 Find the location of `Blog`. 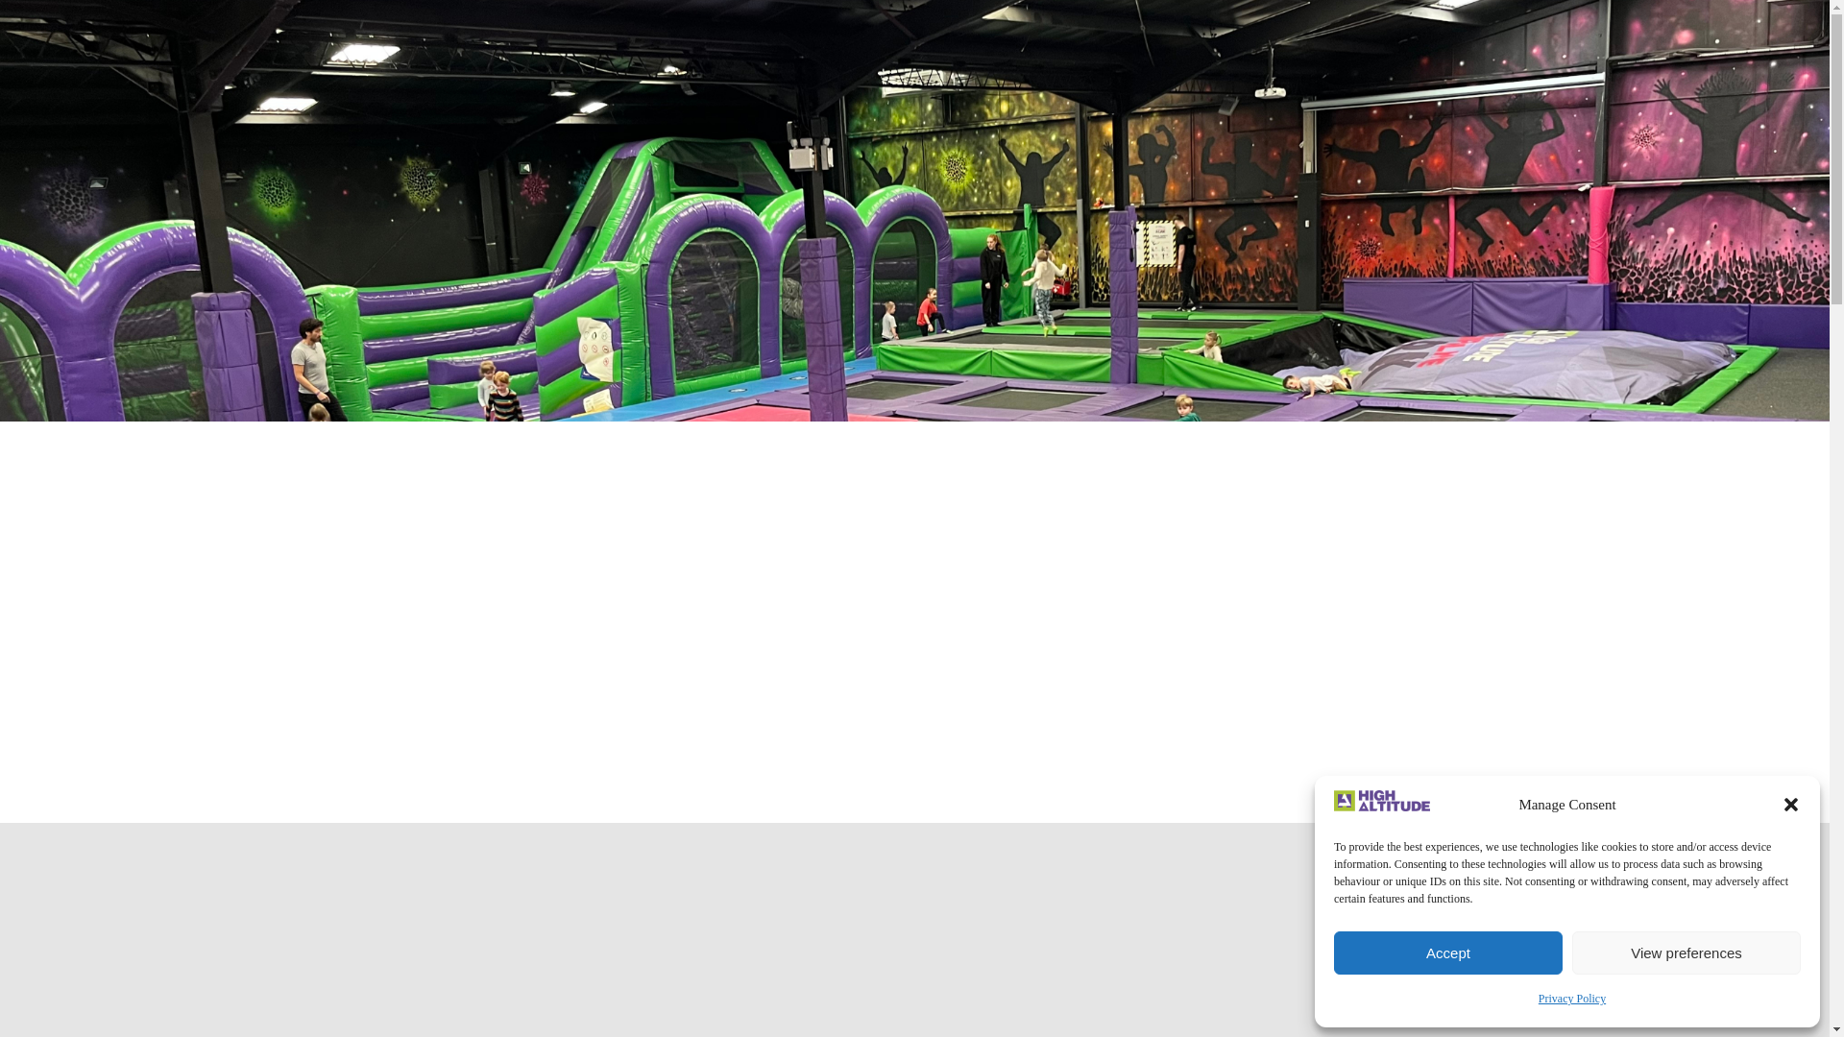

Blog is located at coordinates (1704, 21).